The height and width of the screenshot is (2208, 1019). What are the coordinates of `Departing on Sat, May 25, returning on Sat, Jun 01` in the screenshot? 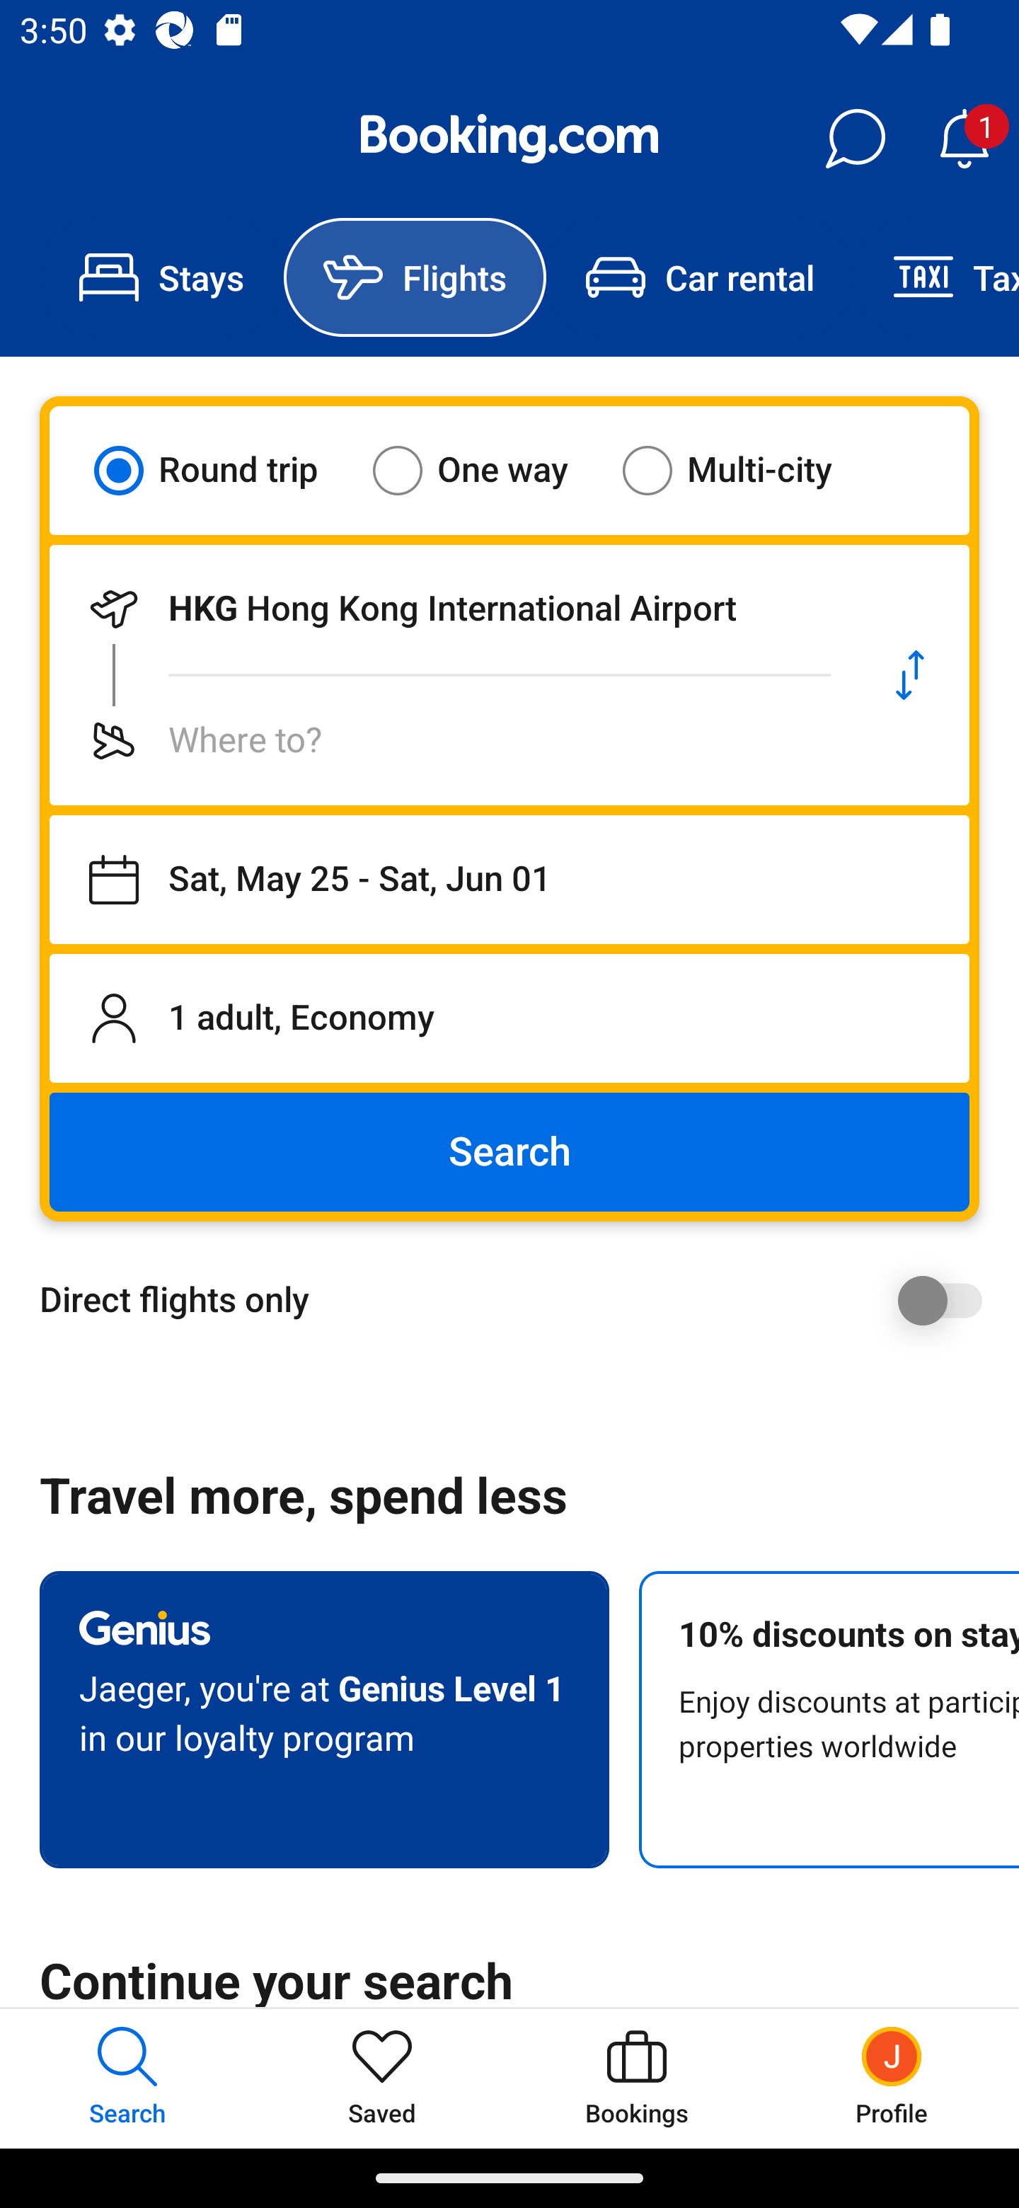 It's located at (509, 880).